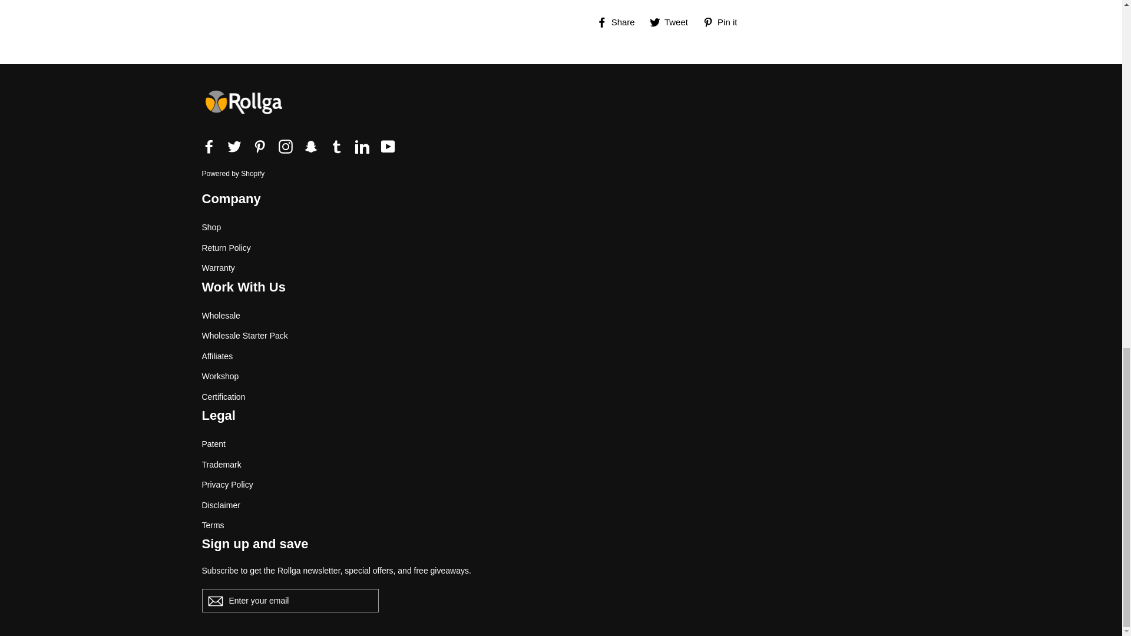 The height and width of the screenshot is (636, 1131). Describe the element at coordinates (362, 146) in the screenshot. I see `Rollga on LinkedIn` at that location.